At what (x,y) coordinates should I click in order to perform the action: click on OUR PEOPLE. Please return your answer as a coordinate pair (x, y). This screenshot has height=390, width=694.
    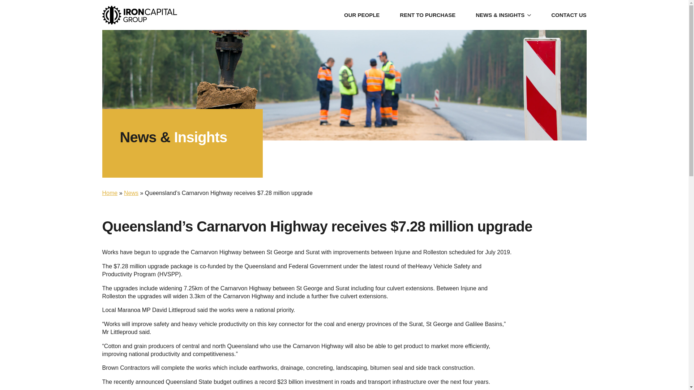
    Looking at the image, I should click on (362, 15).